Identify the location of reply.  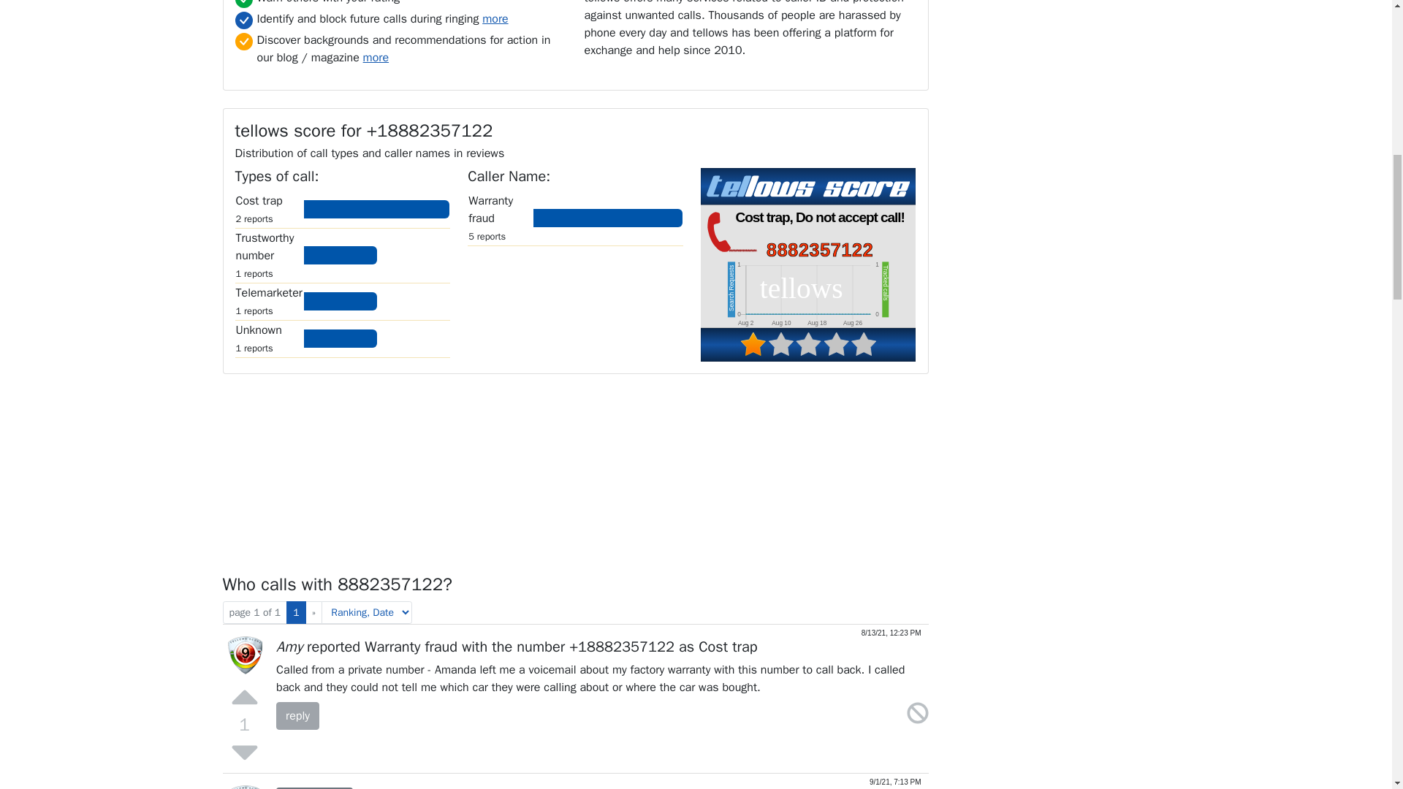
(298, 716).